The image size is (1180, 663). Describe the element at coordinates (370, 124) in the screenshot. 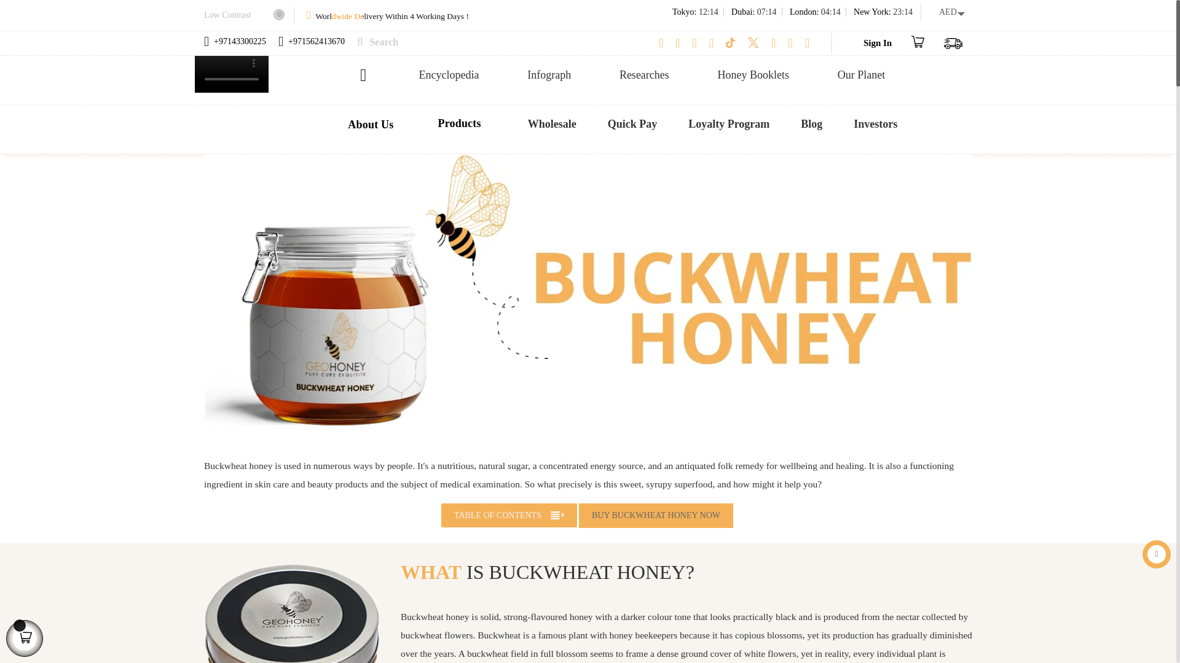

I see `About Us` at that location.